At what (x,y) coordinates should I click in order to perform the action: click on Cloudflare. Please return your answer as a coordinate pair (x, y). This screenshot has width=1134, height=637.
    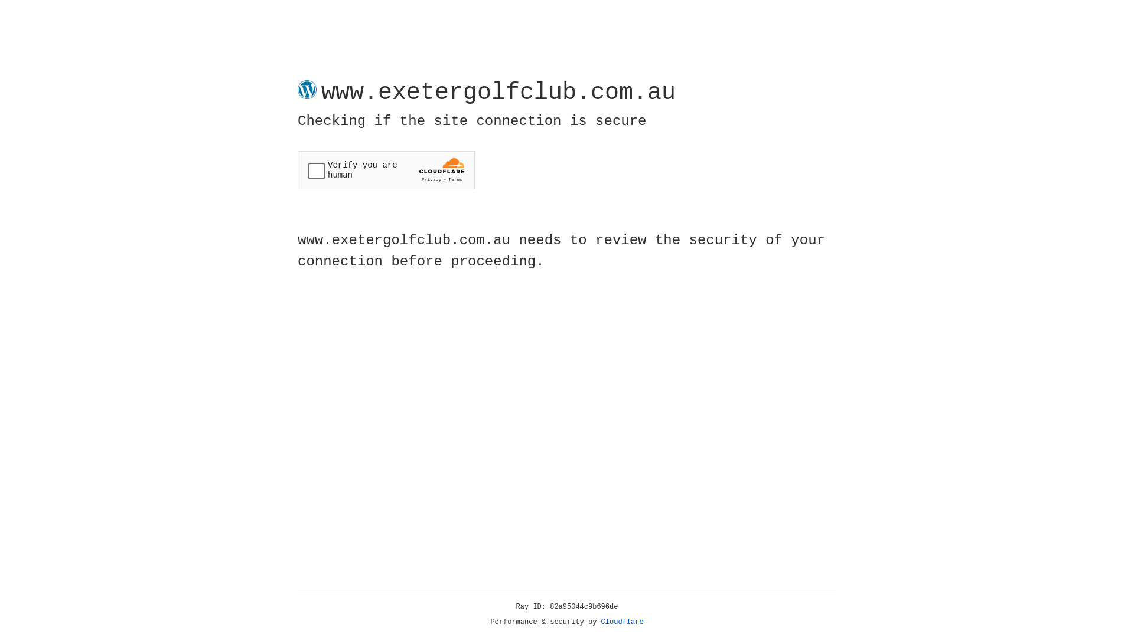
    Looking at the image, I should click on (623, 622).